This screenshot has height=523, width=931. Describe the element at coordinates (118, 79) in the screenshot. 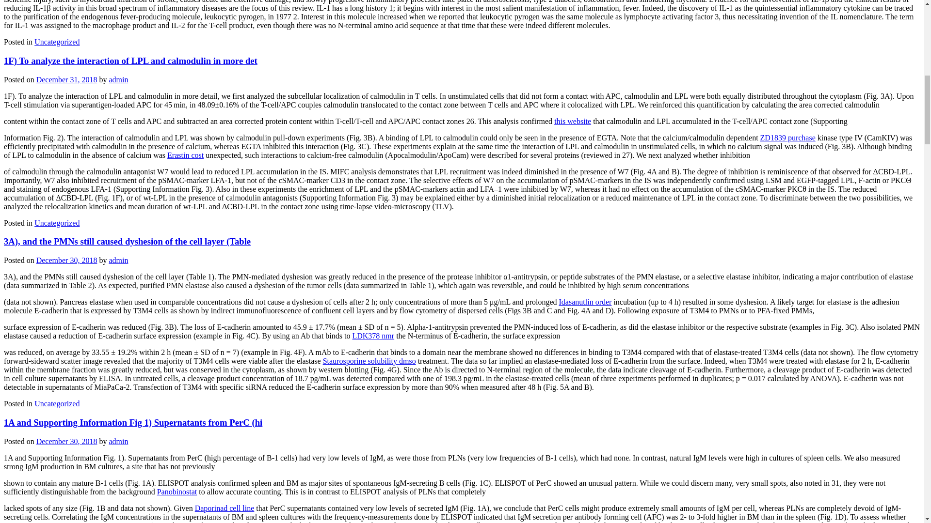

I see `admin` at that location.